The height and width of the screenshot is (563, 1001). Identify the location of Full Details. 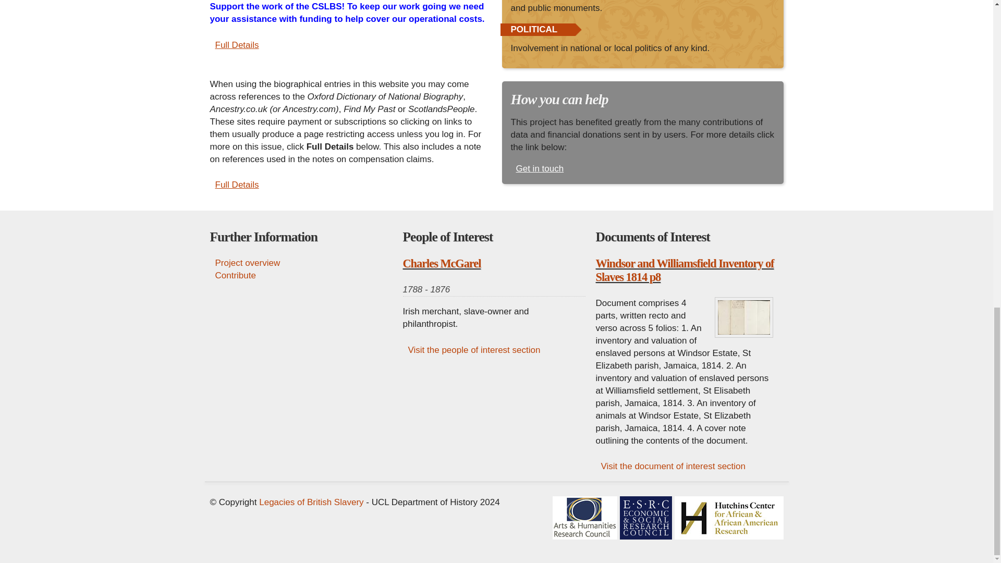
(234, 45).